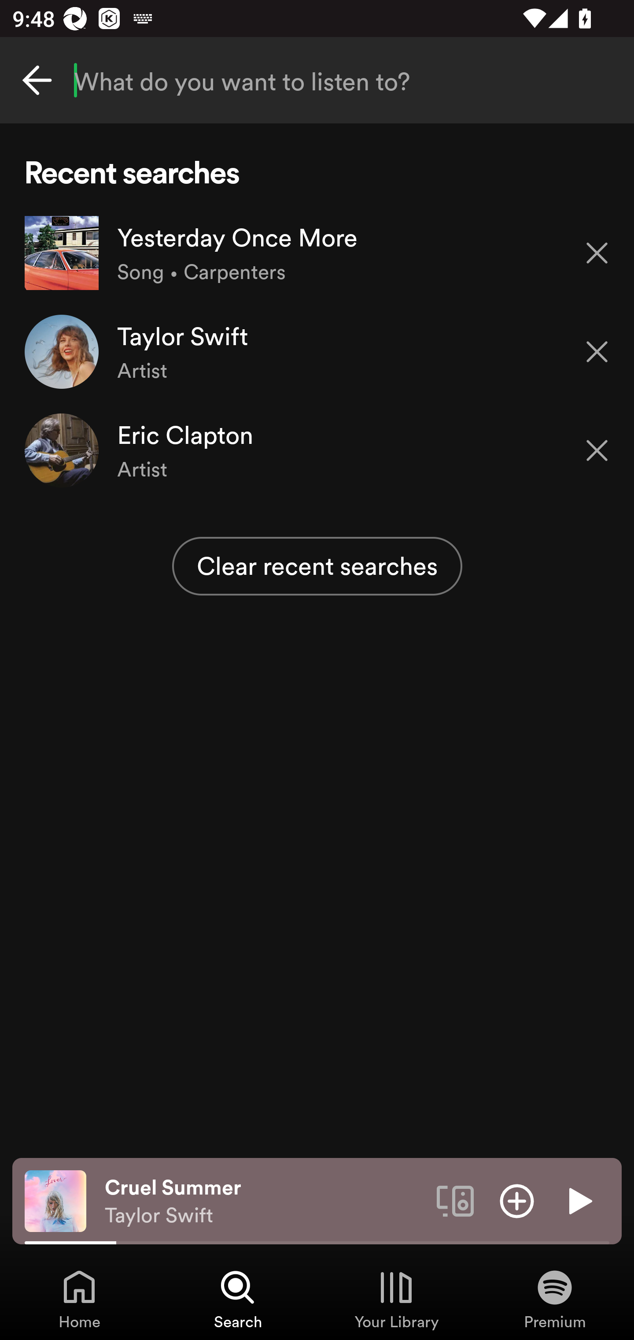 This screenshot has width=634, height=1340. What do you see at coordinates (317, 566) in the screenshot?
I see `Clear recent searches` at bounding box center [317, 566].